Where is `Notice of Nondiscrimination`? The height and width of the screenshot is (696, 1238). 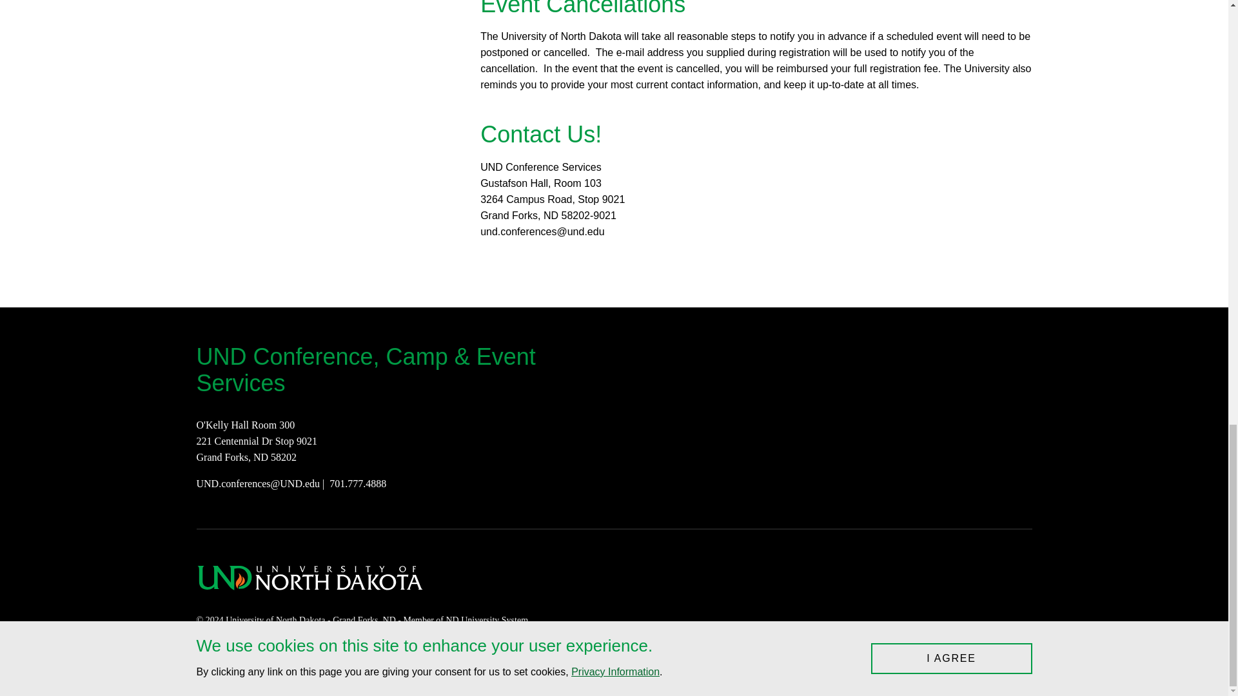
Notice of Nondiscrimination is located at coordinates (480, 653).